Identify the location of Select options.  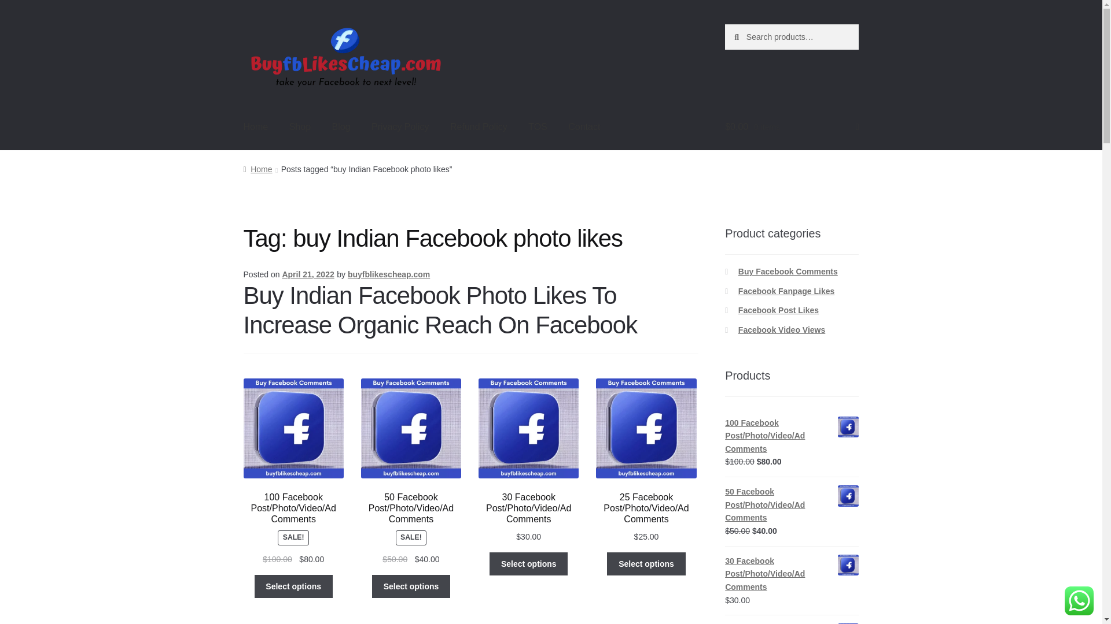
(529, 563).